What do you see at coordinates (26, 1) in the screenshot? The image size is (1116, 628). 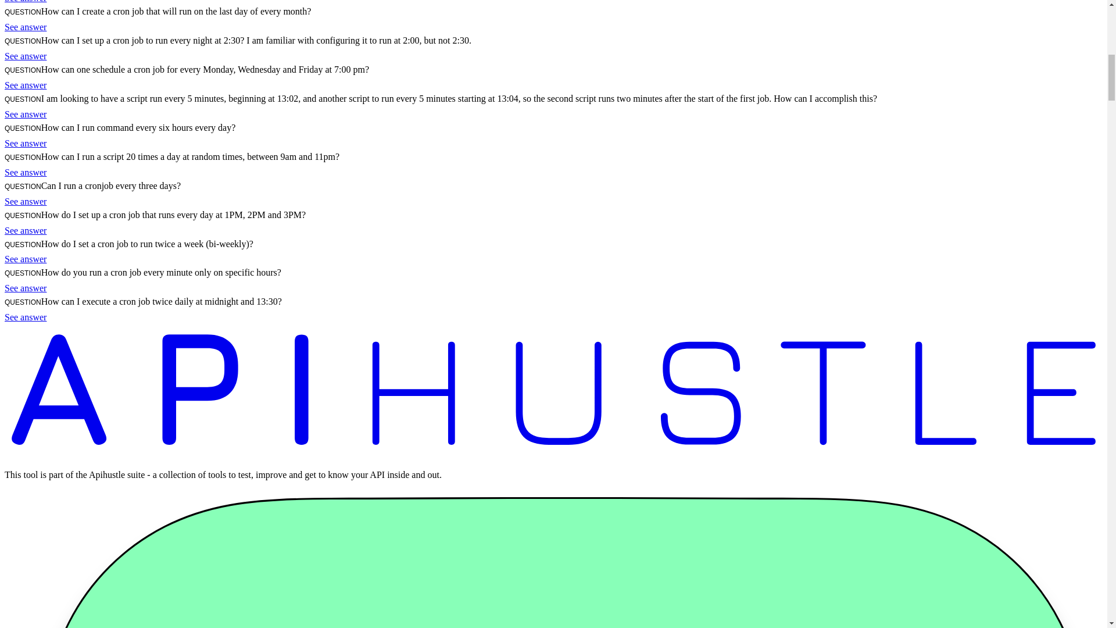 I see `See answer` at bounding box center [26, 1].